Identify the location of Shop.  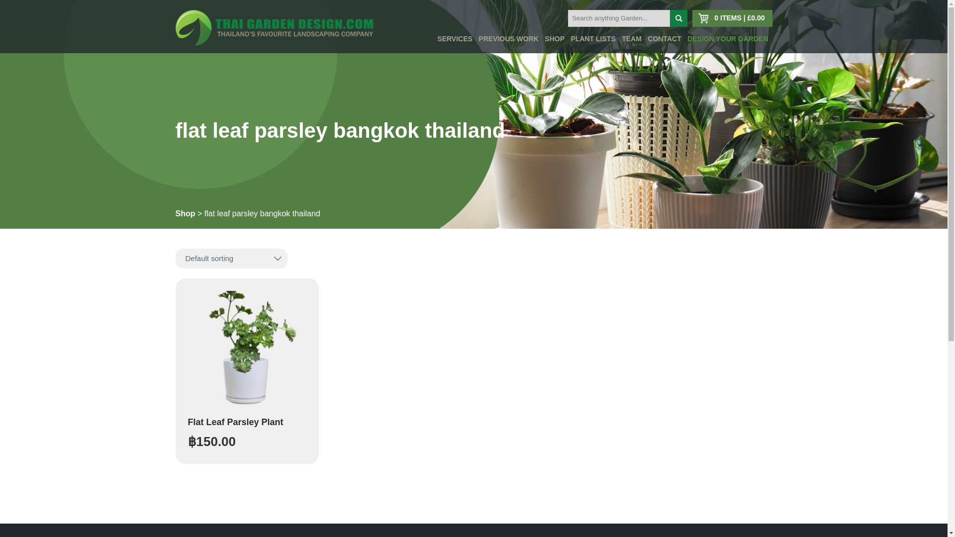
(185, 214).